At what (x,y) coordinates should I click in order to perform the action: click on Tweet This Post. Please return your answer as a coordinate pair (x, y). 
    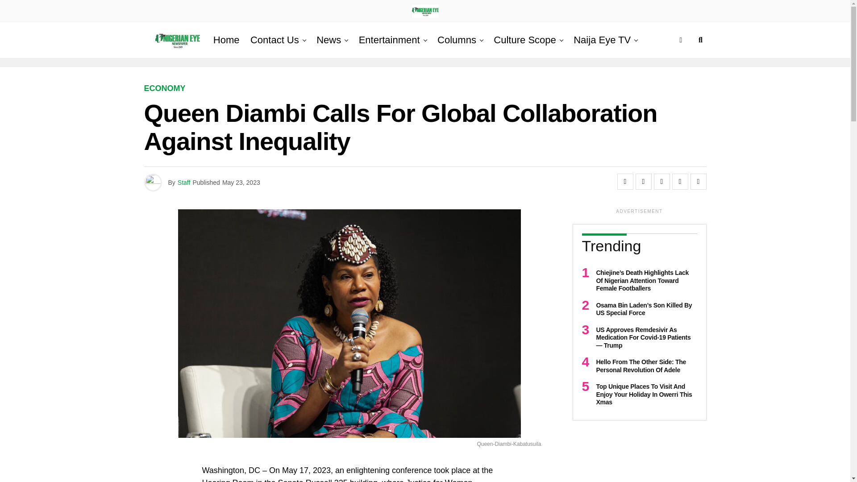
    Looking at the image, I should click on (644, 181).